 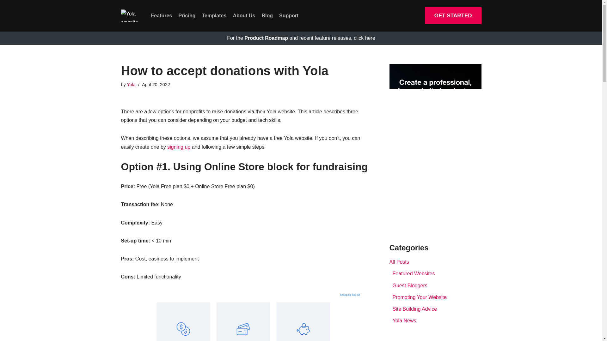 I want to click on Yola Blog, so click(x=131, y=16).